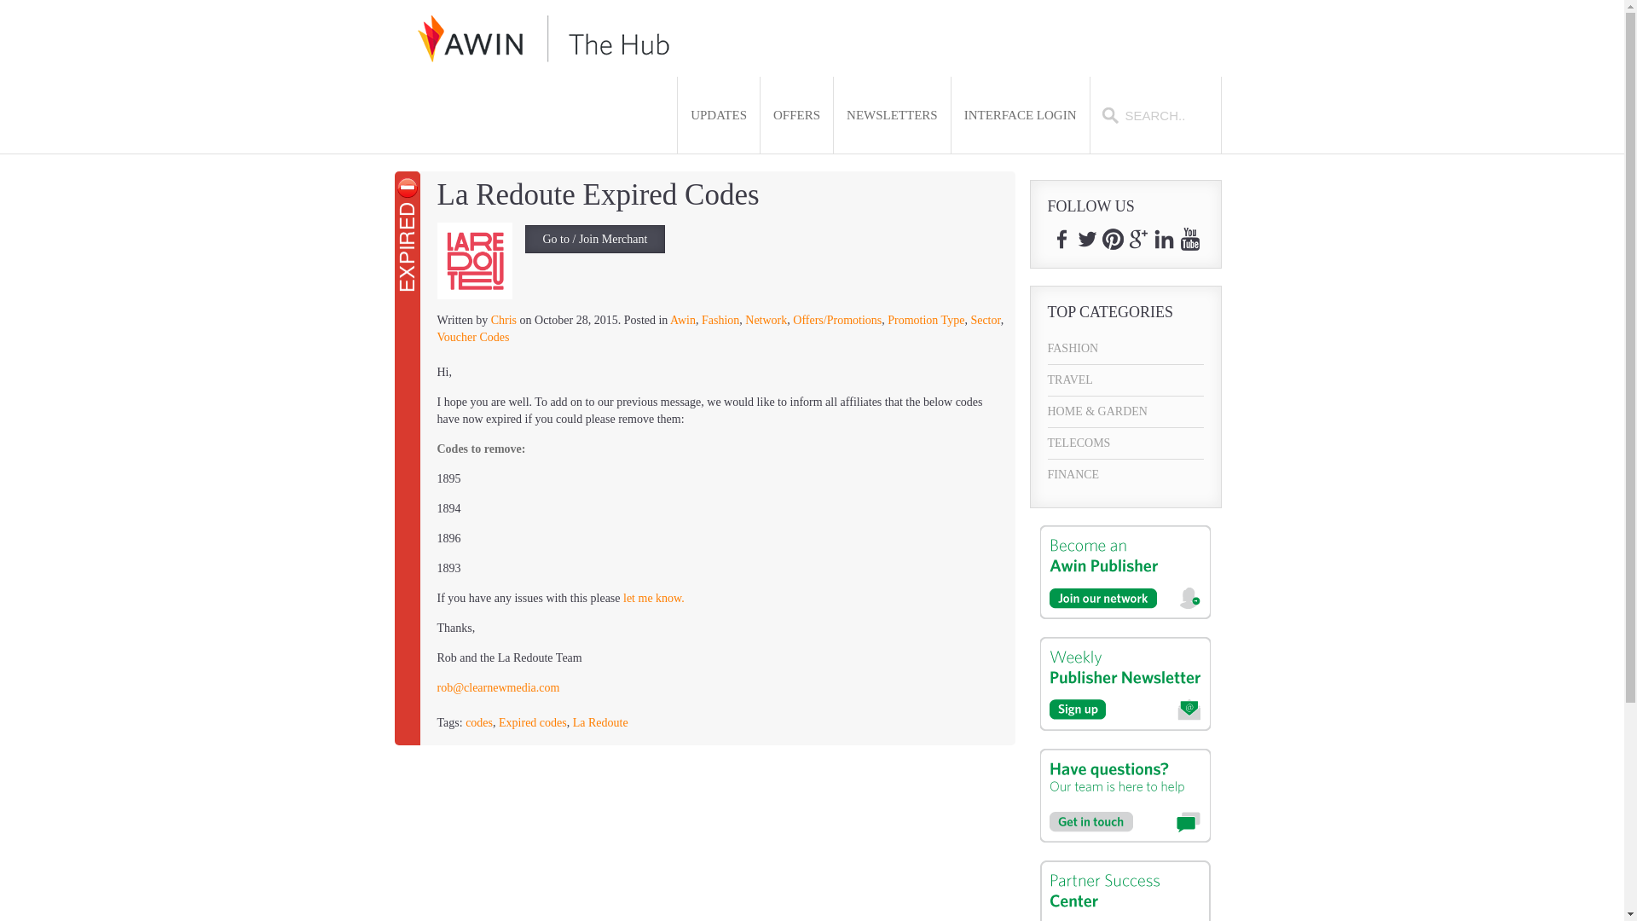 The width and height of the screenshot is (1637, 921). I want to click on Interface Login, so click(1020, 115).